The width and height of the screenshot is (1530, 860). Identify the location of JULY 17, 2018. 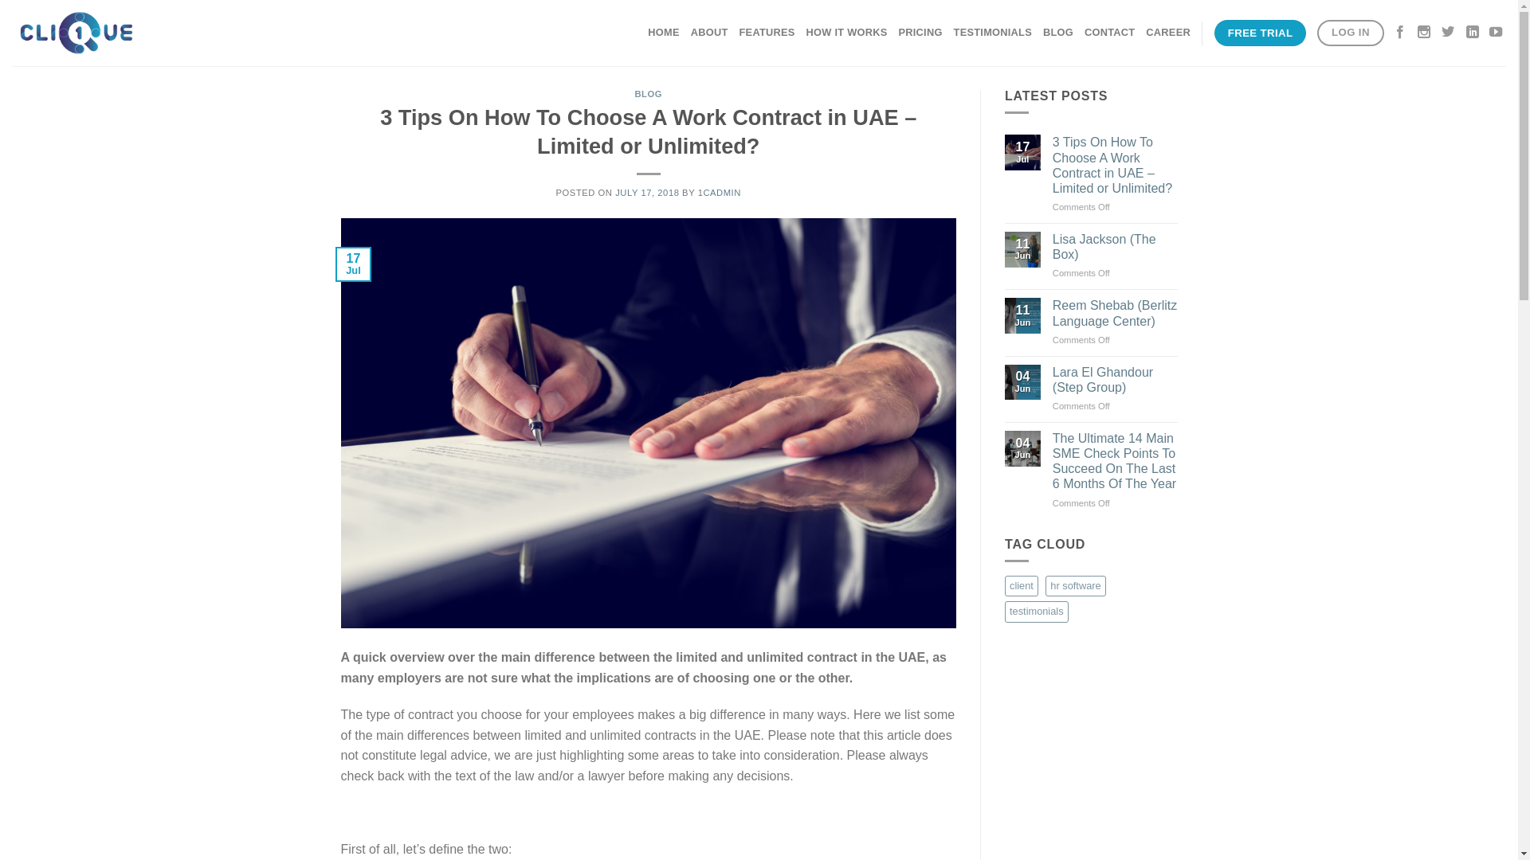
(647, 193).